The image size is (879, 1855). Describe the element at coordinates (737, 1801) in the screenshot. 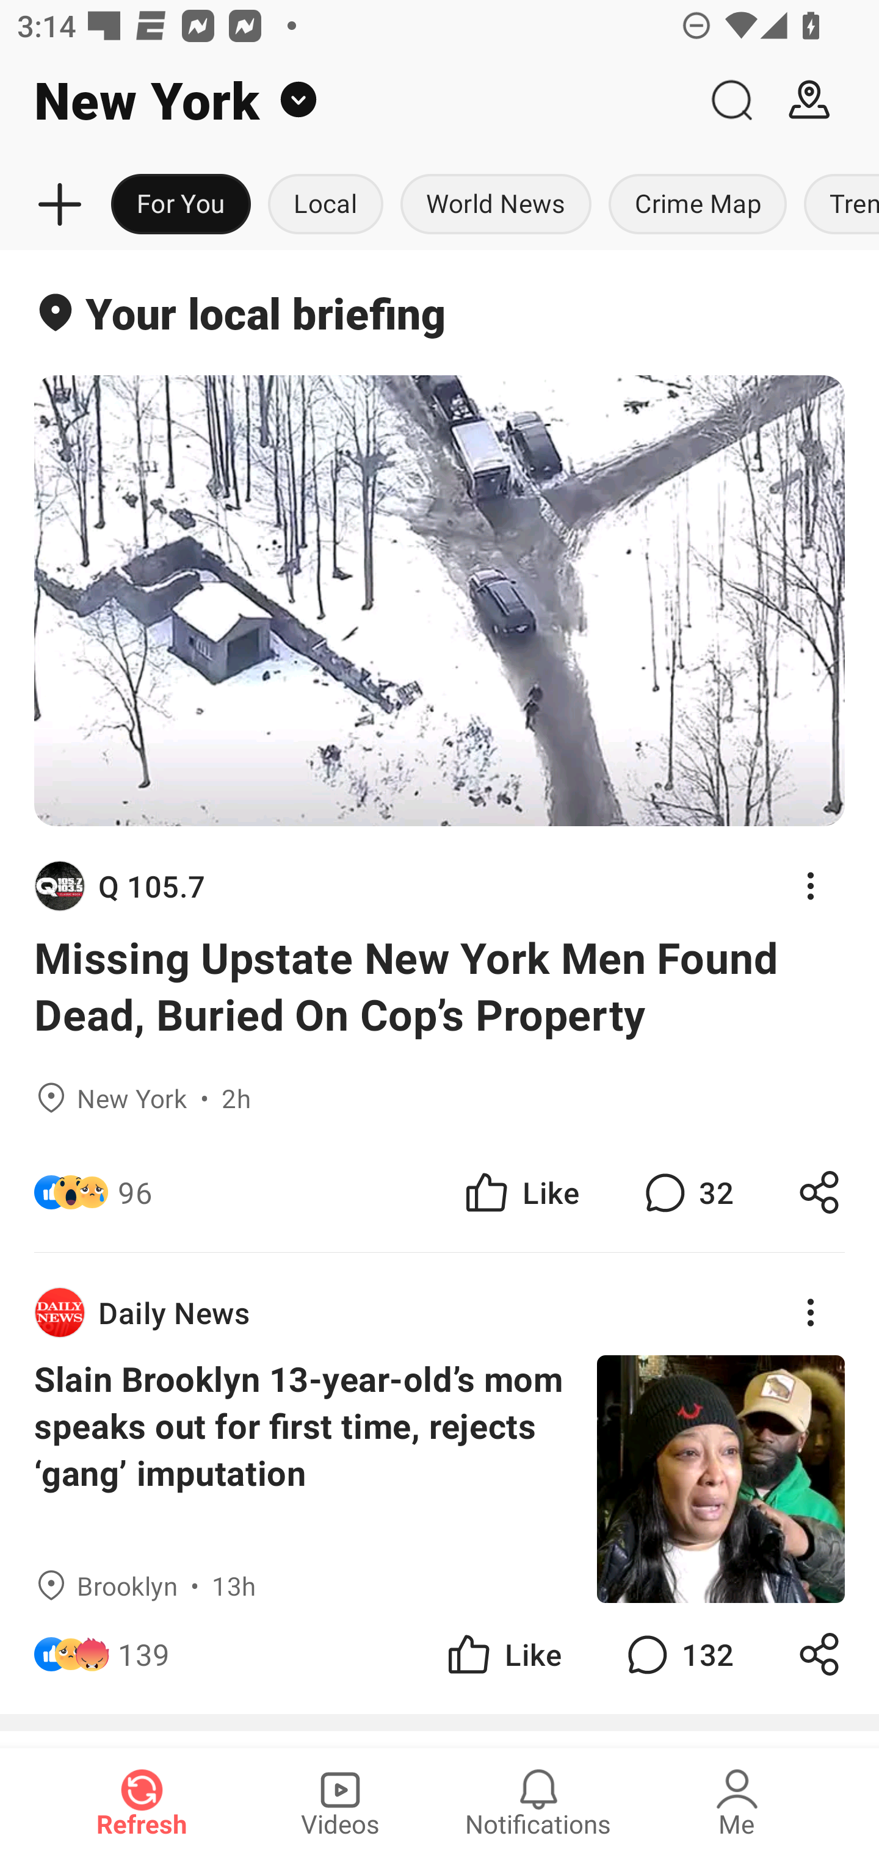

I see `Me` at that location.